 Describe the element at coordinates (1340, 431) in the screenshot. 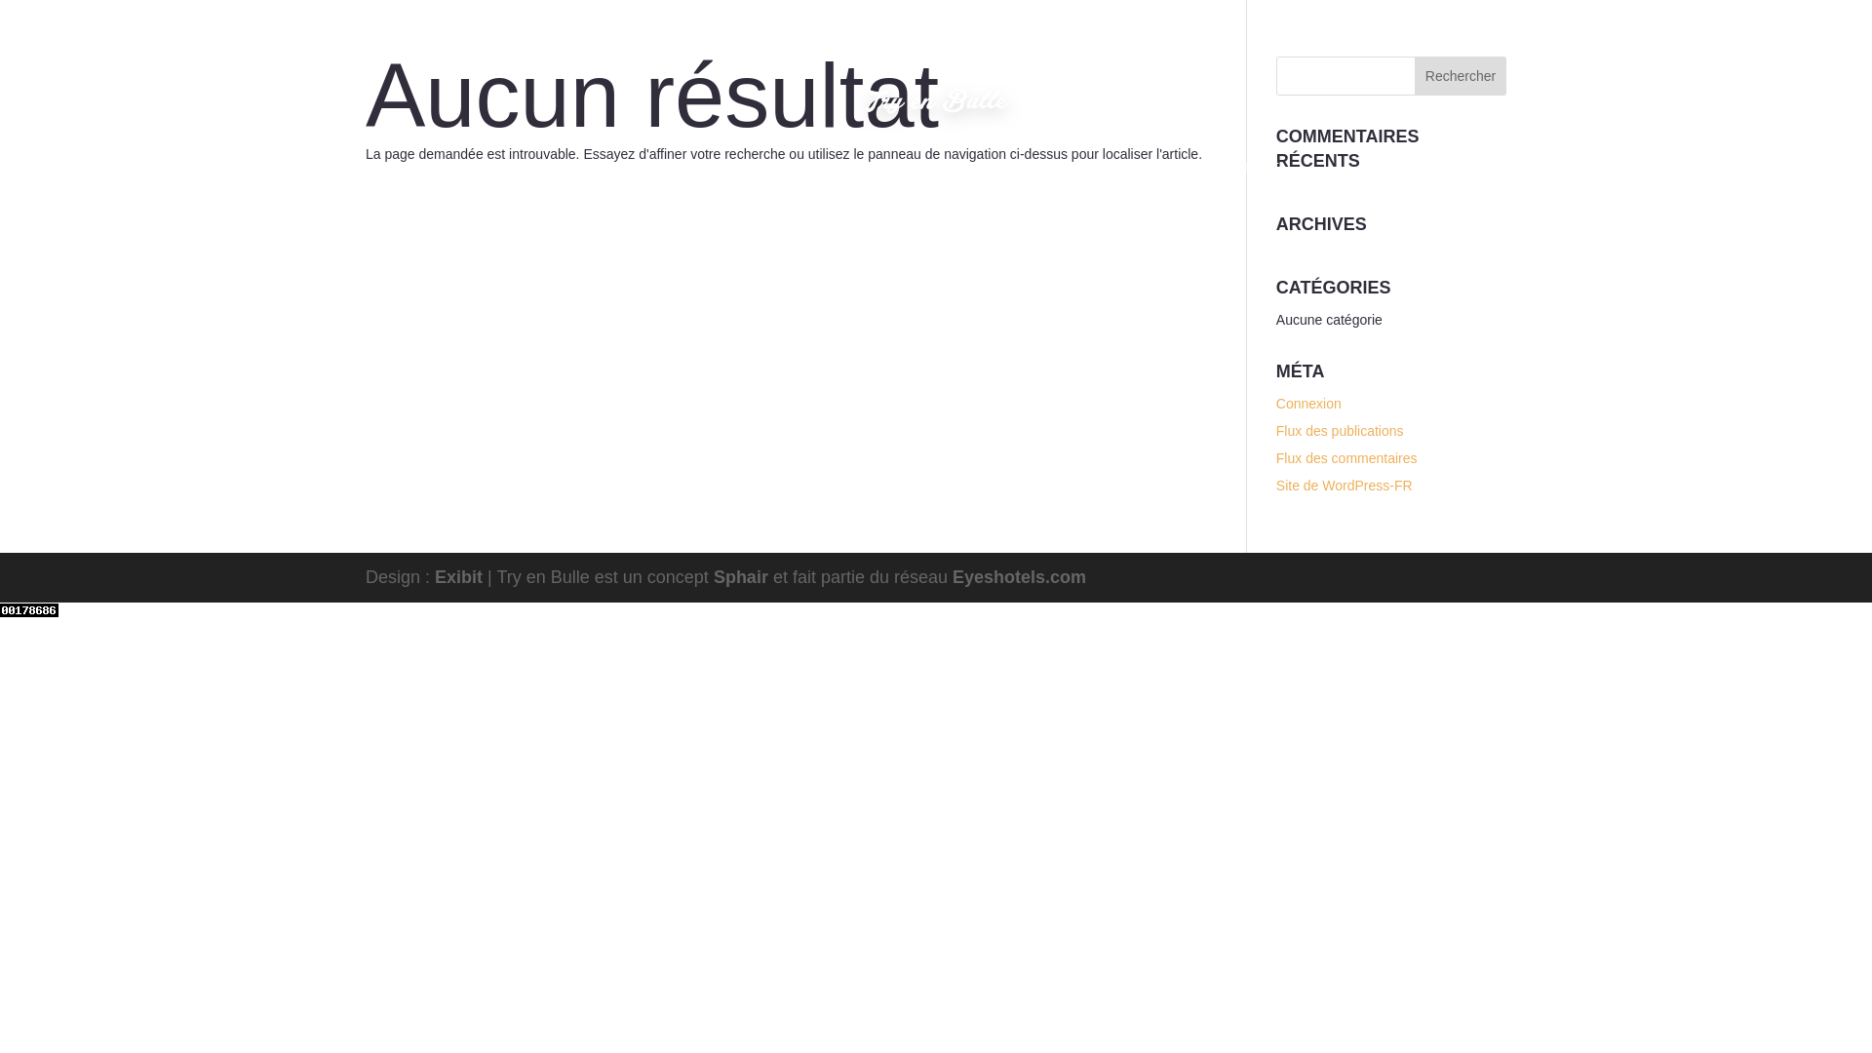

I see `Flux des publications` at that location.